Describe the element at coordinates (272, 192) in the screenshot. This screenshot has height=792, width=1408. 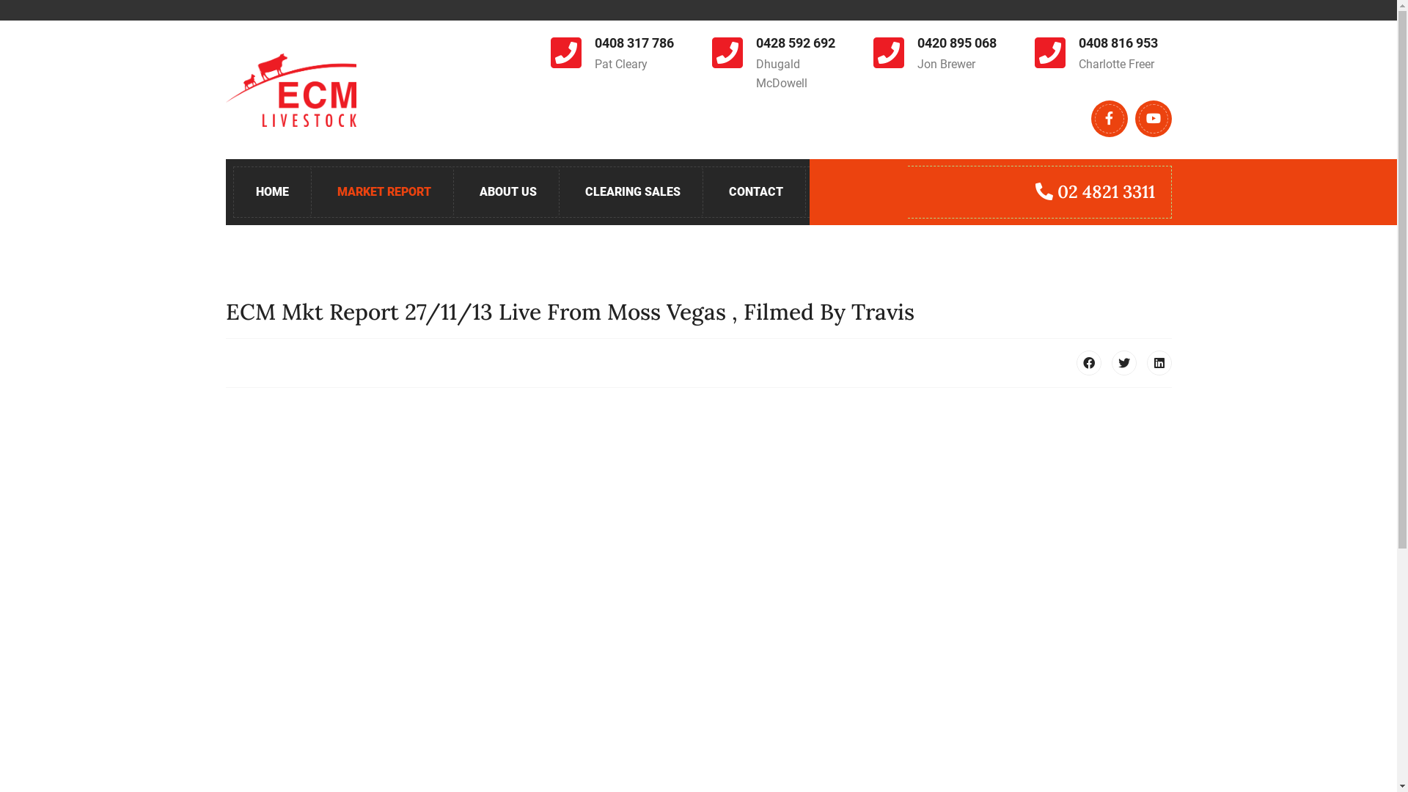
I see `HOME` at that location.